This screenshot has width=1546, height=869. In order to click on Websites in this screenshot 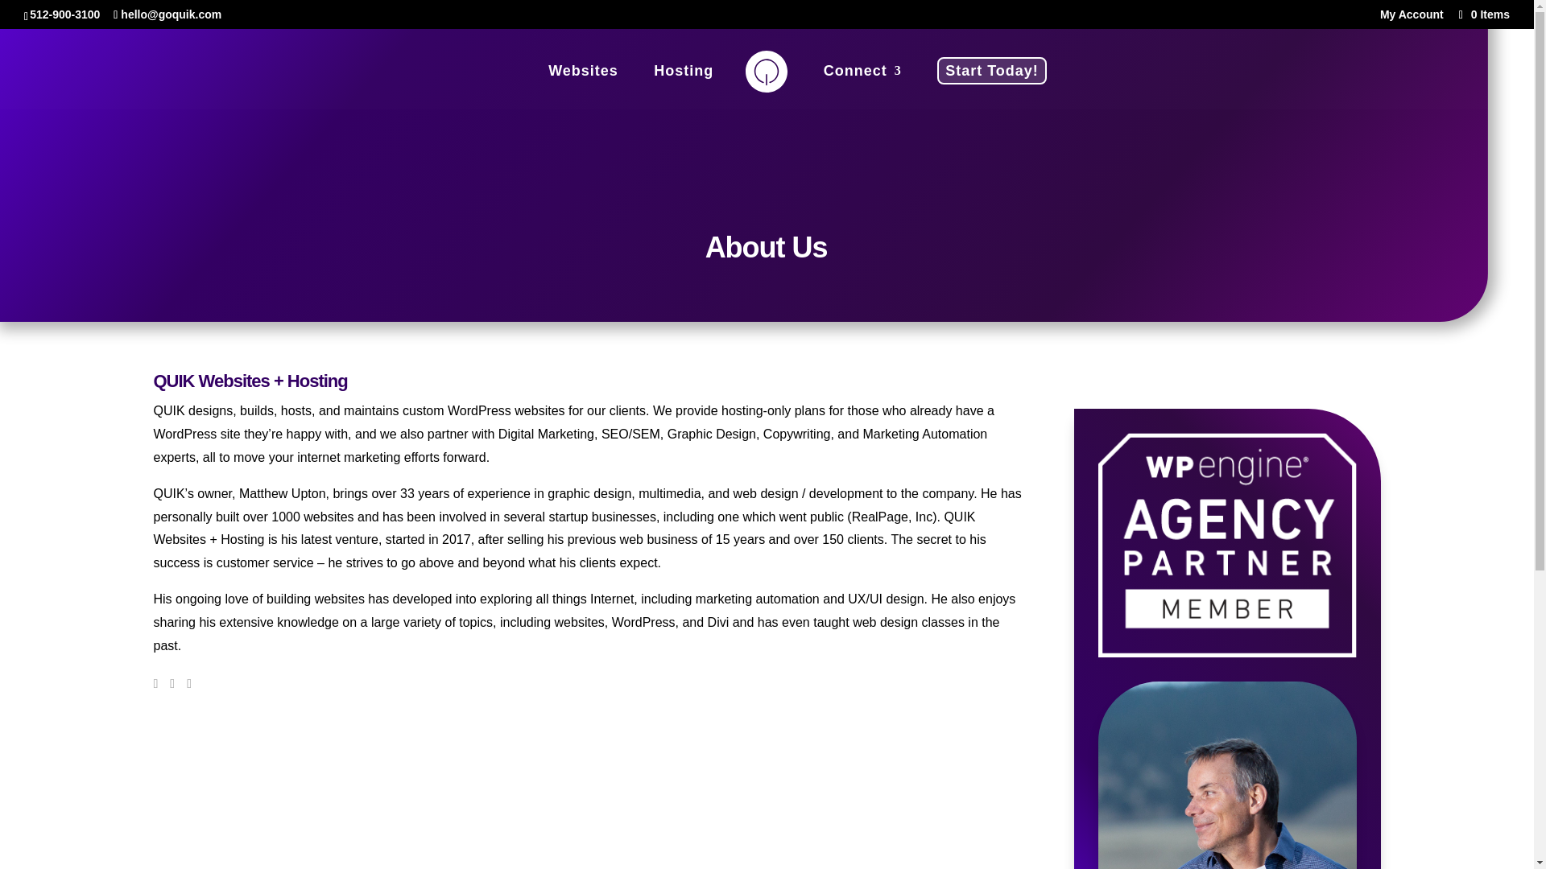, I will do `click(583, 84)`.